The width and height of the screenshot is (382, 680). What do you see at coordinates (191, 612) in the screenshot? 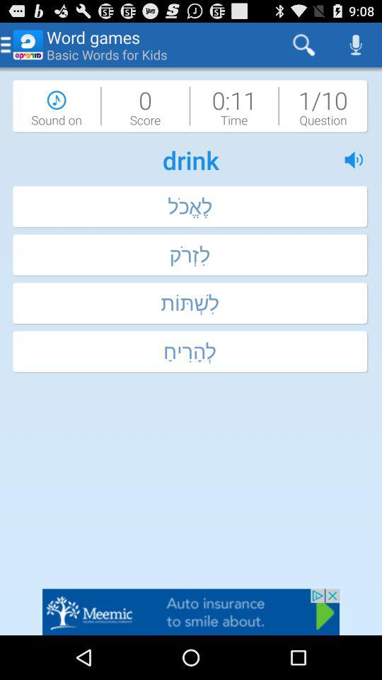
I see `open advertisement` at bounding box center [191, 612].